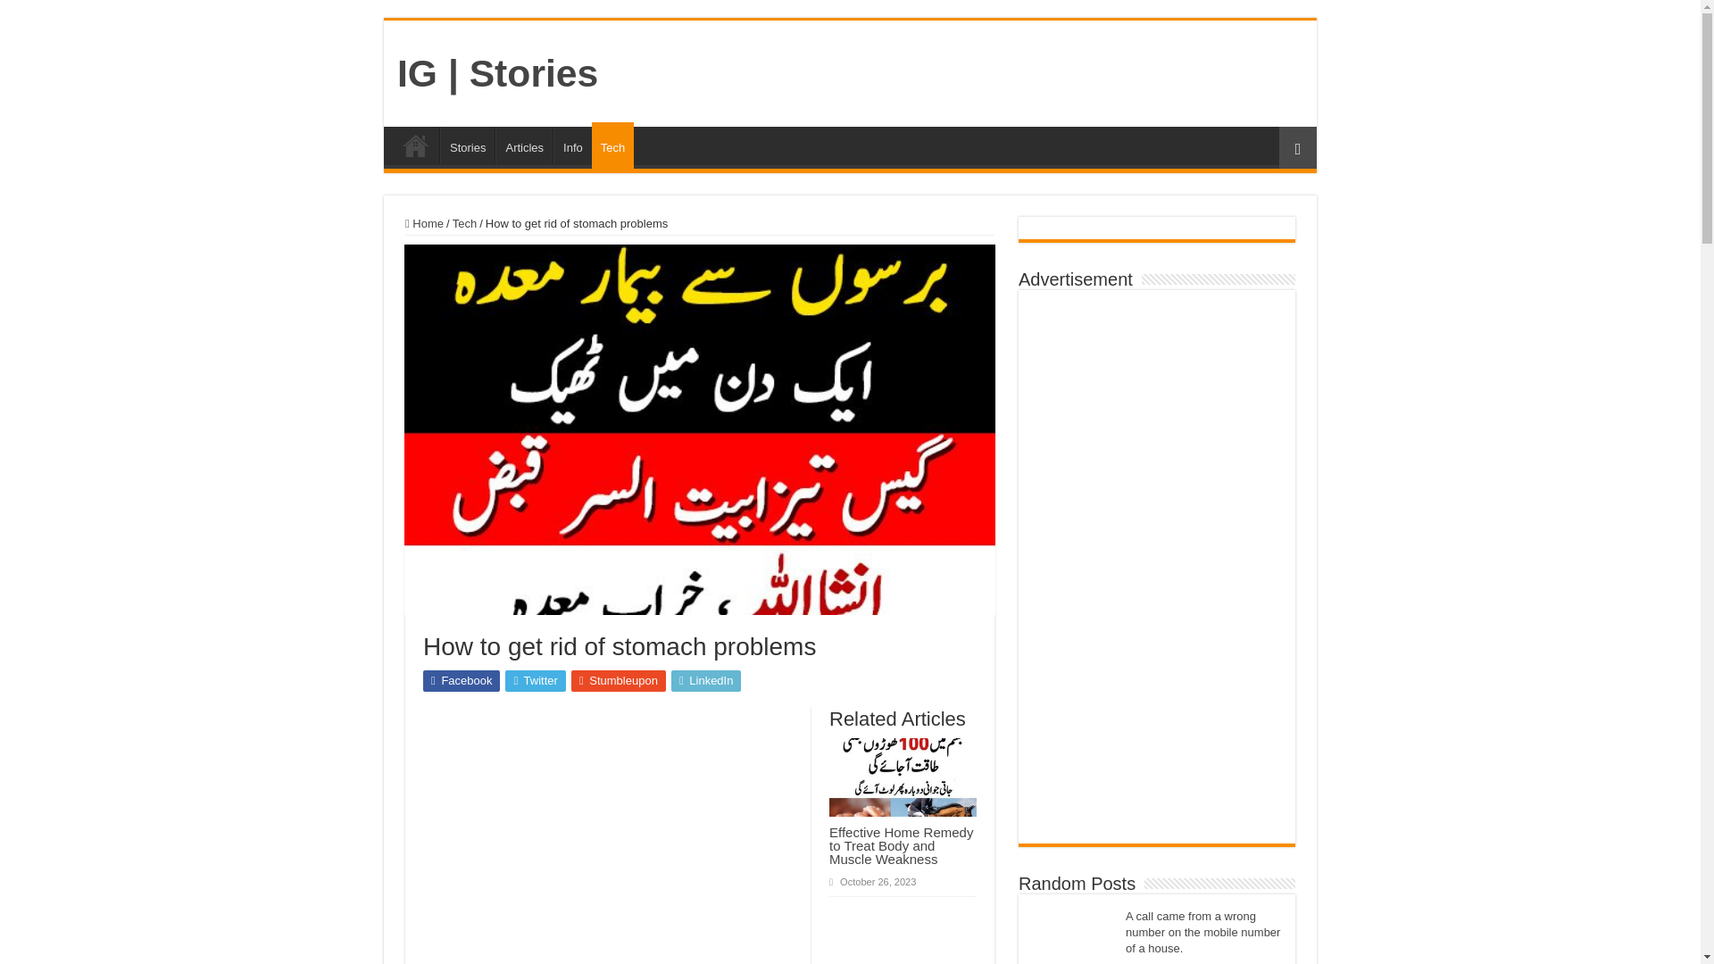 This screenshot has height=964, width=1714. Describe the element at coordinates (707, 680) in the screenshot. I see `LinkedIn` at that location.